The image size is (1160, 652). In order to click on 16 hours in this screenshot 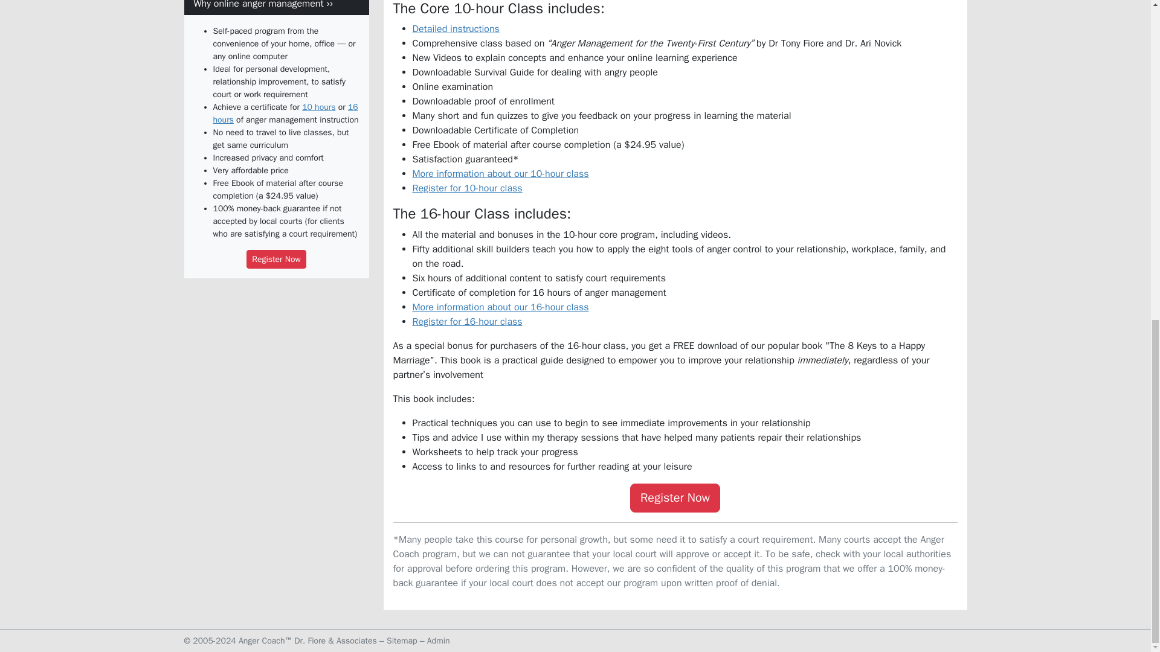, I will do `click(285, 113)`.